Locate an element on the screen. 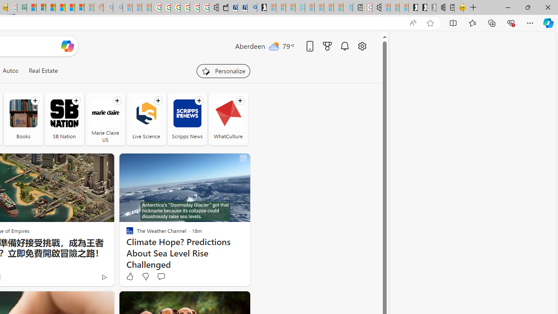 The height and width of the screenshot is (314, 558). Books is located at coordinates (23, 113).